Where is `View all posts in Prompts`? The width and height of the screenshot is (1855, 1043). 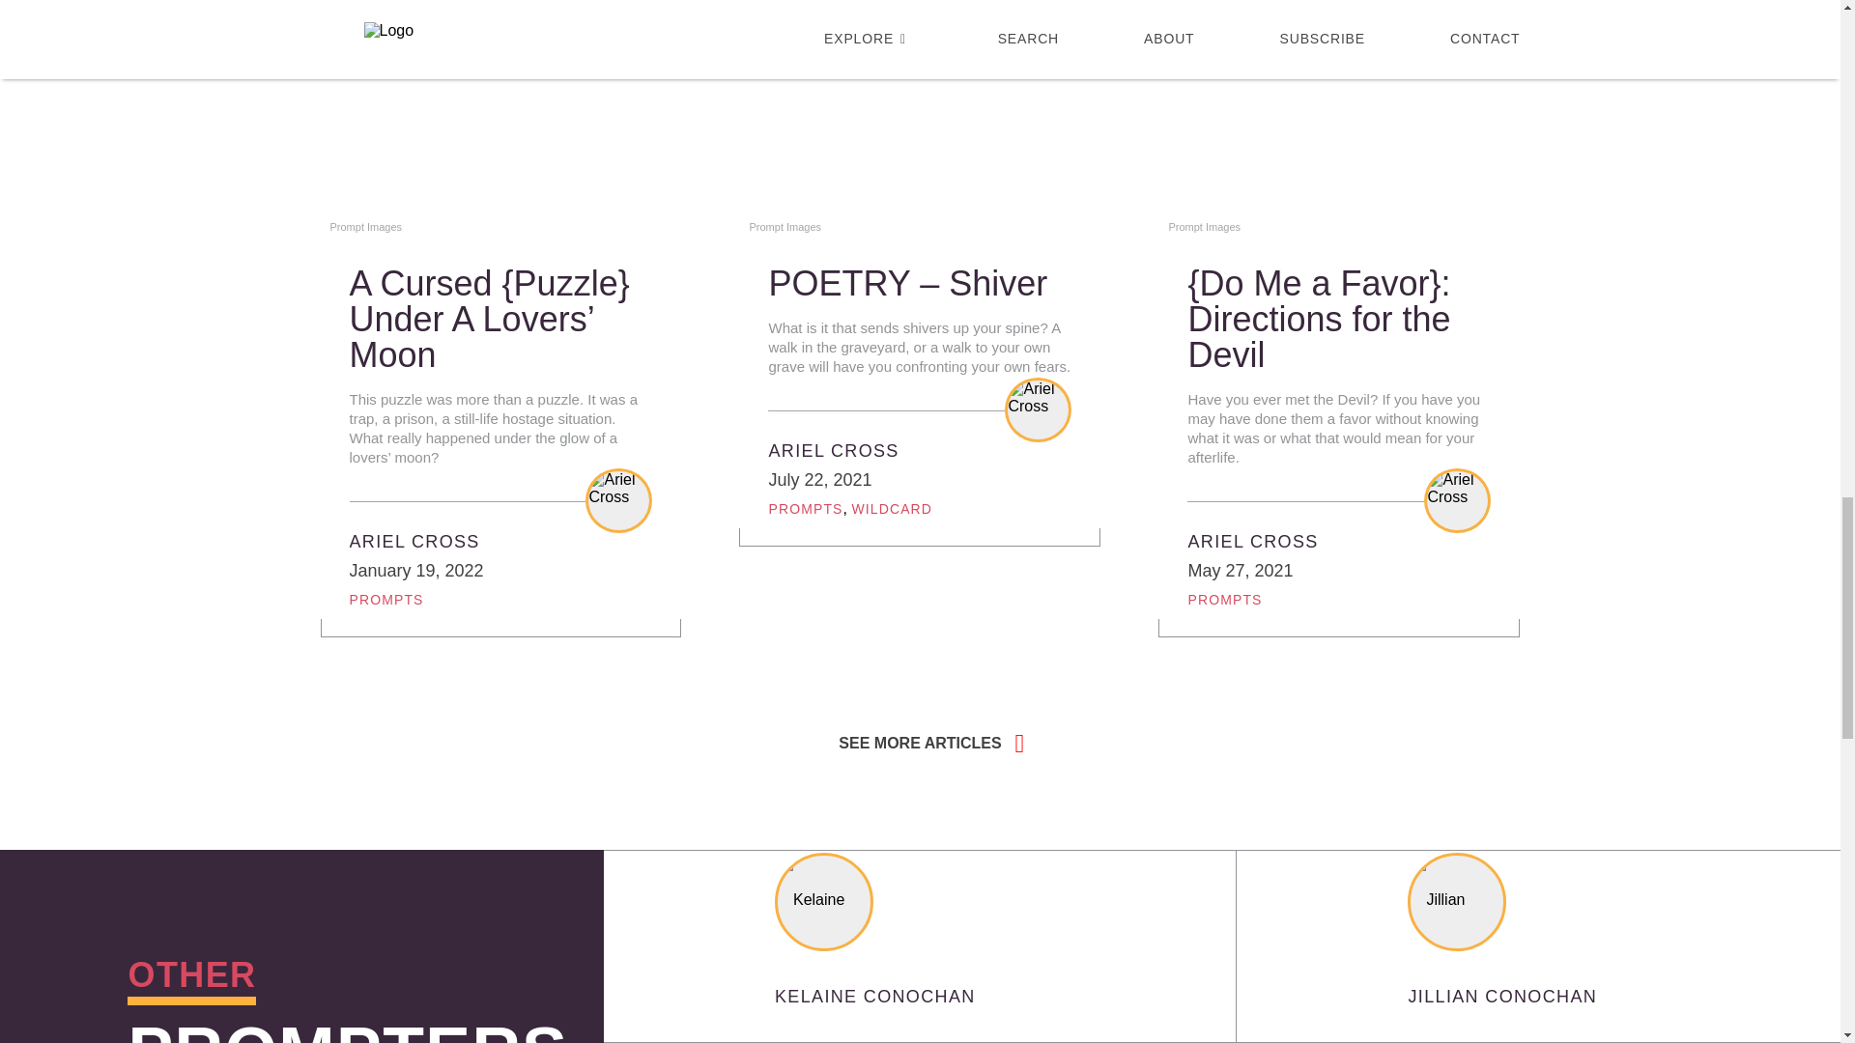 View all posts in Prompts is located at coordinates (1223, 599).